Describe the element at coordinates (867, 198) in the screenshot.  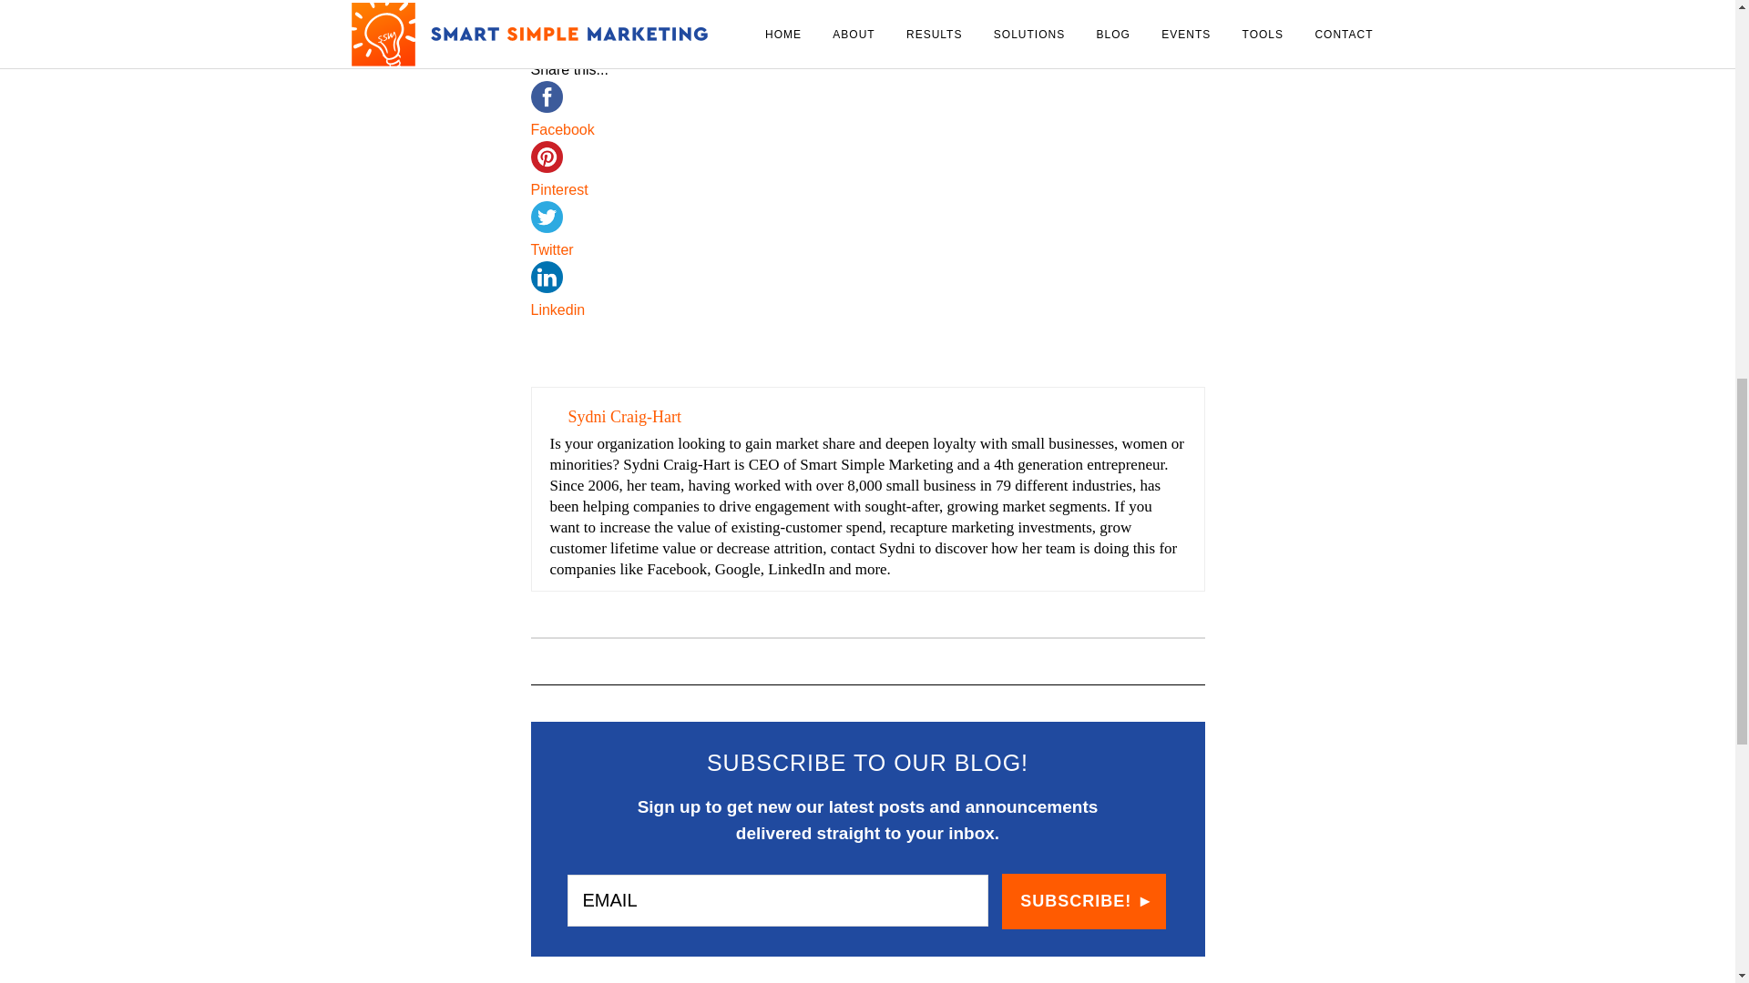
I see `Pinterest` at that location.